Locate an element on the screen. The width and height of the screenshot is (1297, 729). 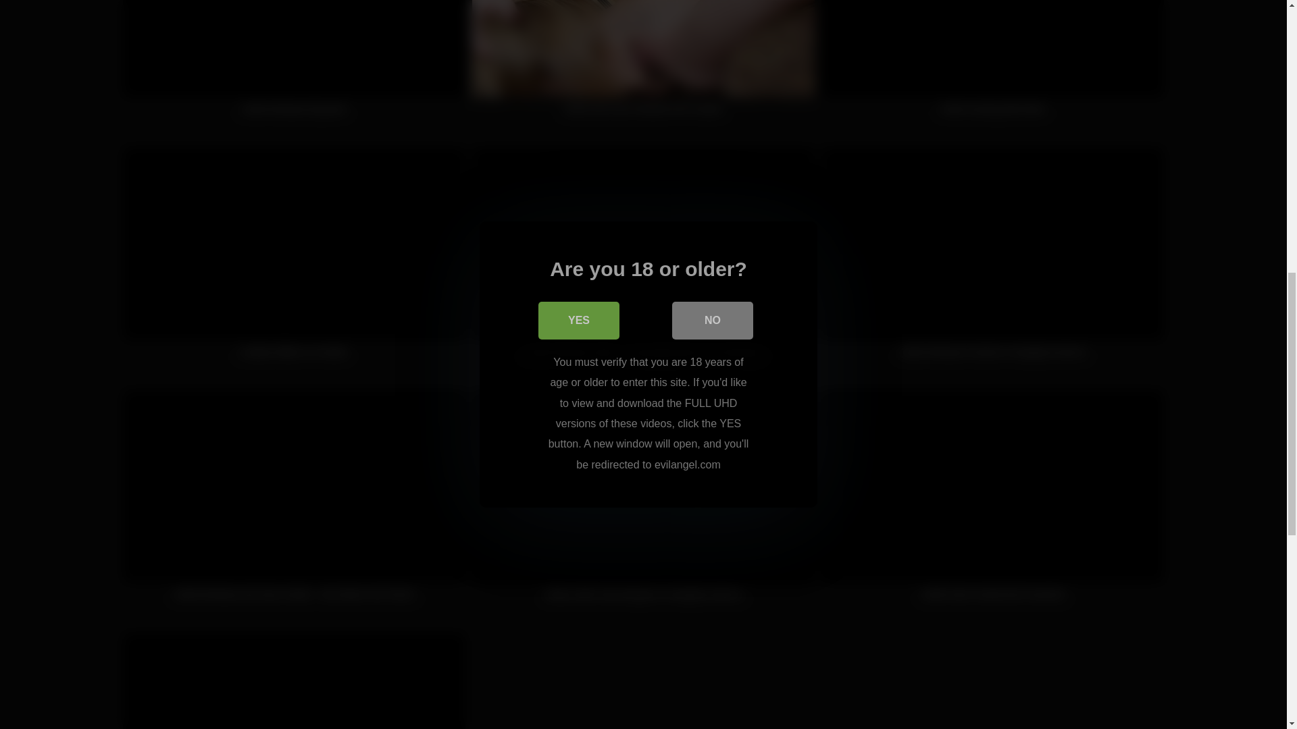
Karlie and Lisa A Daniels from Hustler is located at coordinates (643, 65).